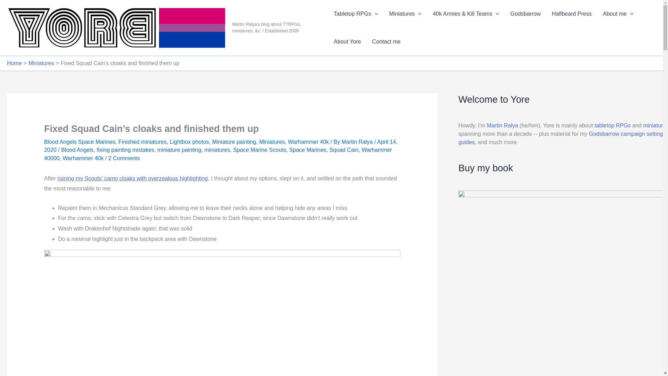 This screenshot has height=376, width=668. I want to click on Miniatures, so click(405, 14).